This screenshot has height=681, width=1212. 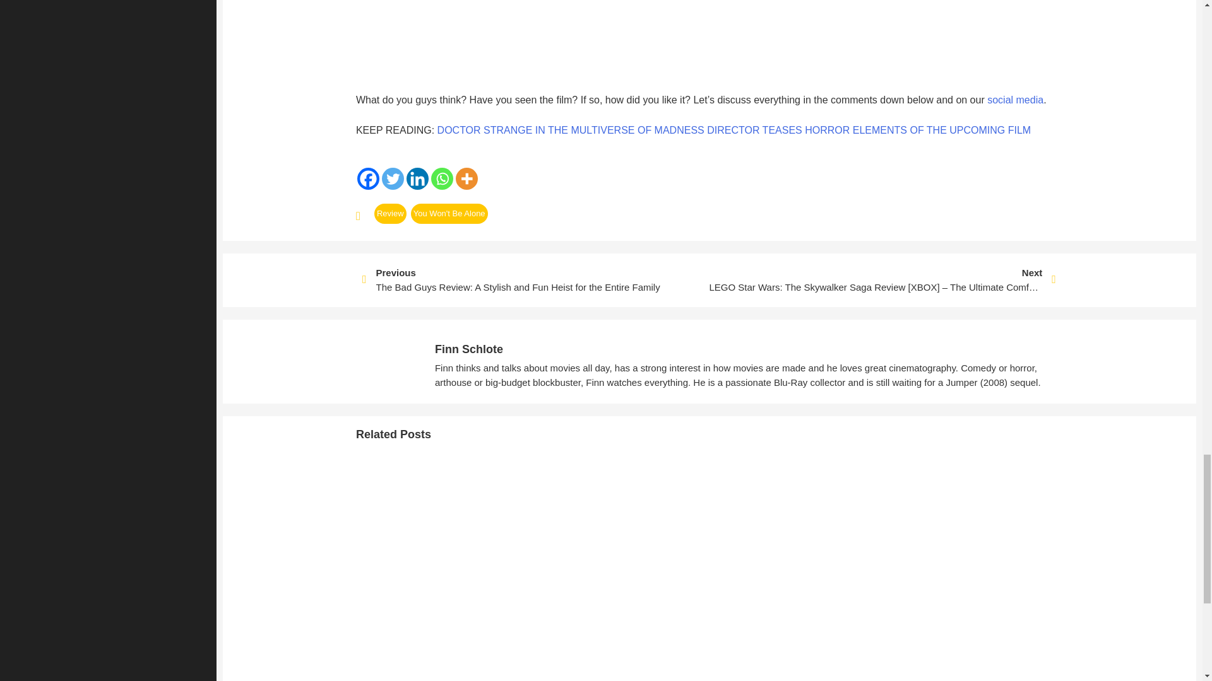 What do you see at coordinates (417, 178) in the screenshot?
I see `Linkedin` at bounding box center [417, 178].